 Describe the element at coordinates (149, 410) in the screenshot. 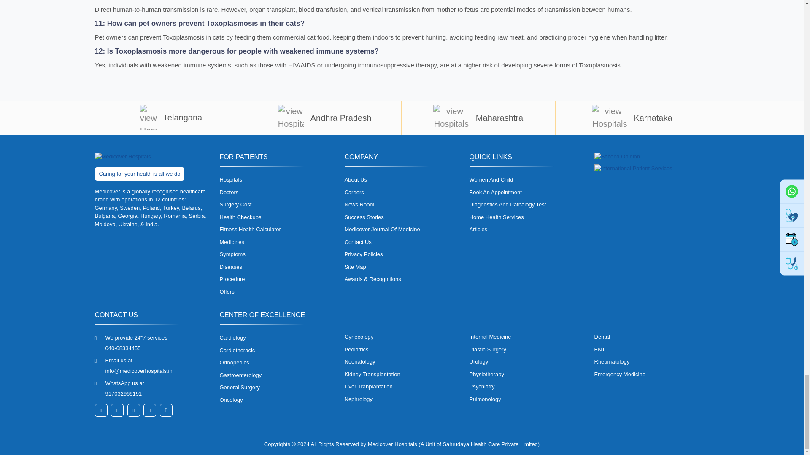

I see `Follow us on Instagram` at that location.